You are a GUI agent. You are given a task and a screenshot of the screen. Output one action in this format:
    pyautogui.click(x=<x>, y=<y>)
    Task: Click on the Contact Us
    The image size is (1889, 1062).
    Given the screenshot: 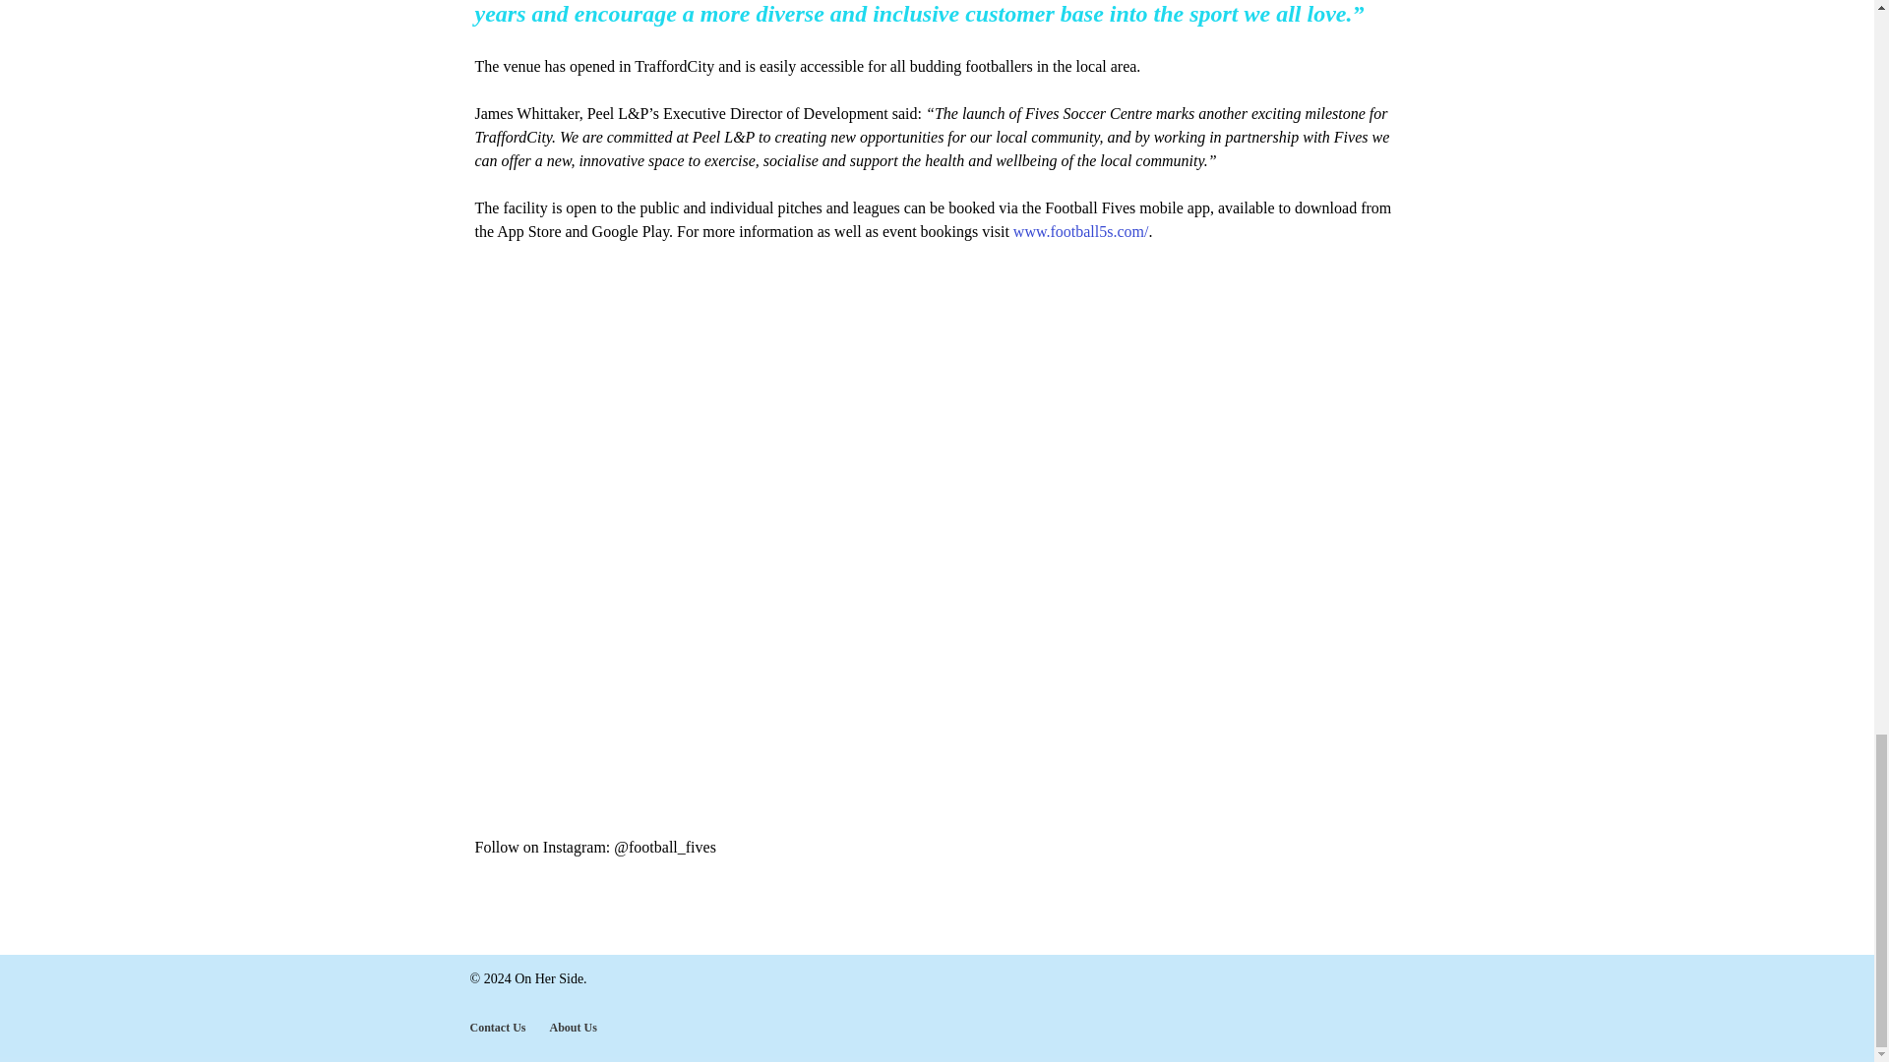 What is the action you would take?
    pyautogui.click(x=498, y=1027)
    